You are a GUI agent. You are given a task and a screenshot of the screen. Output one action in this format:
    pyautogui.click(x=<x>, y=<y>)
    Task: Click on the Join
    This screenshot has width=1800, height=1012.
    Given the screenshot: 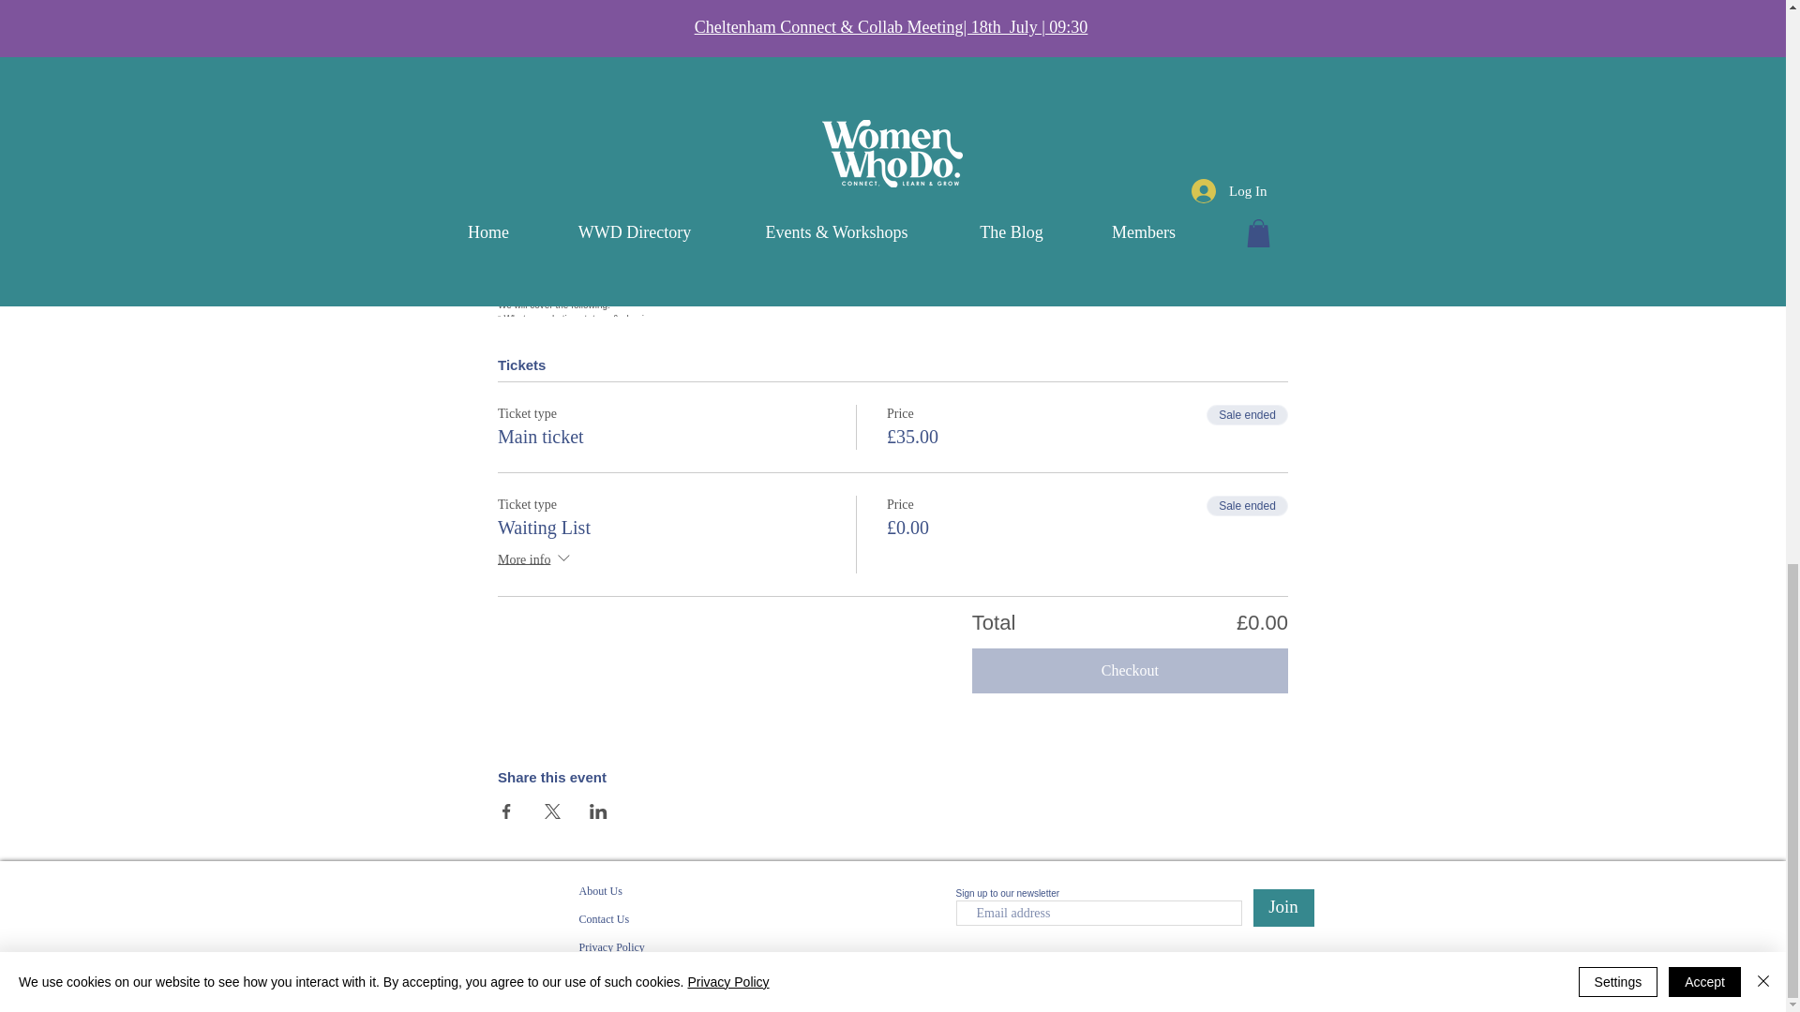 What is the action you would take?
    pyautogui.click(x=1282, y=908)
    